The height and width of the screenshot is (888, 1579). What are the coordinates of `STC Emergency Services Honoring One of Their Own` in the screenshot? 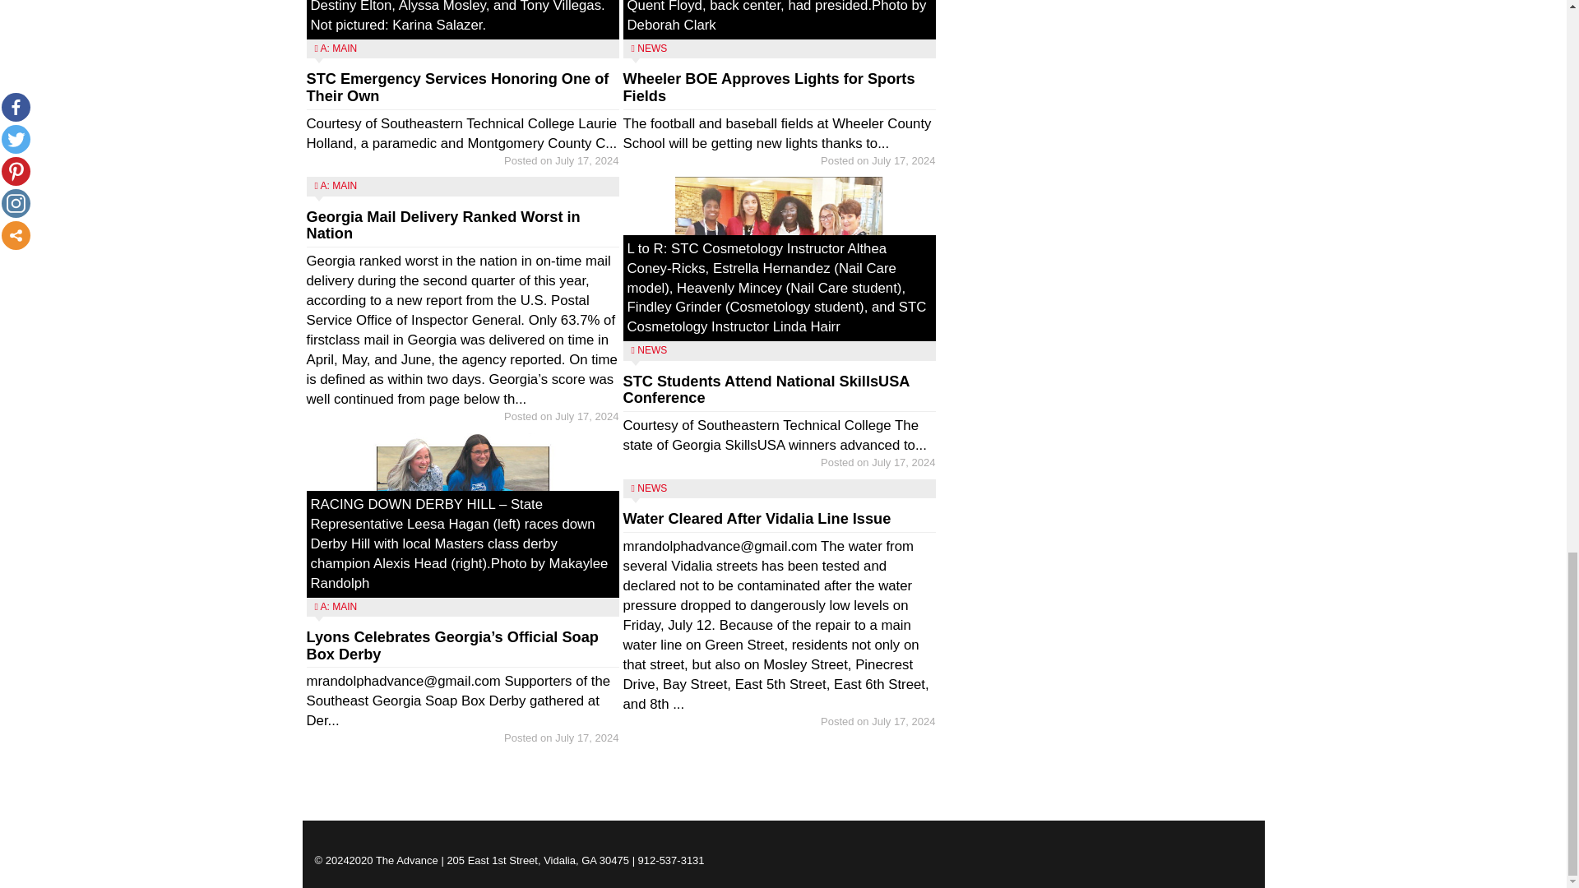 It's located at (457, 87).